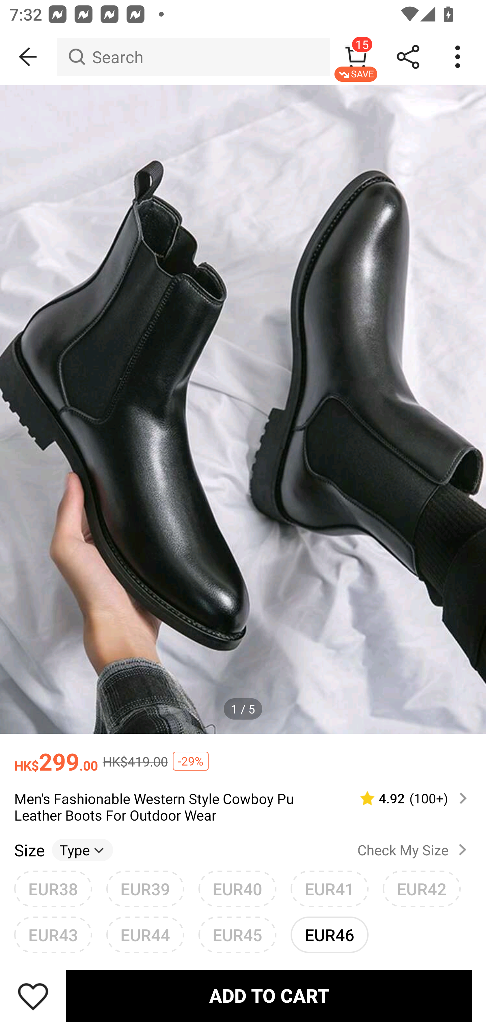  Describe the element at coordinates (53, 934) in the screenshot. I see `EUR43` at that location.